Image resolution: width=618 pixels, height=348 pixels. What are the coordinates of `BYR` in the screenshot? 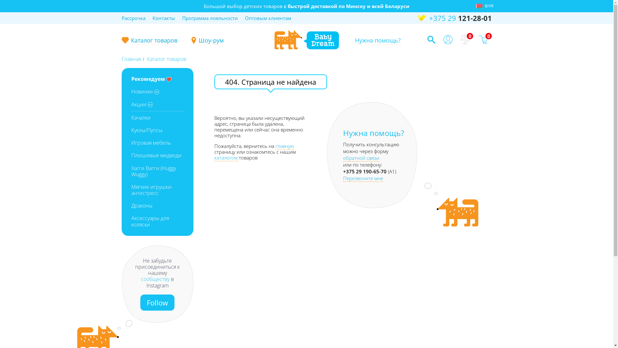 It's located at (488, 6).